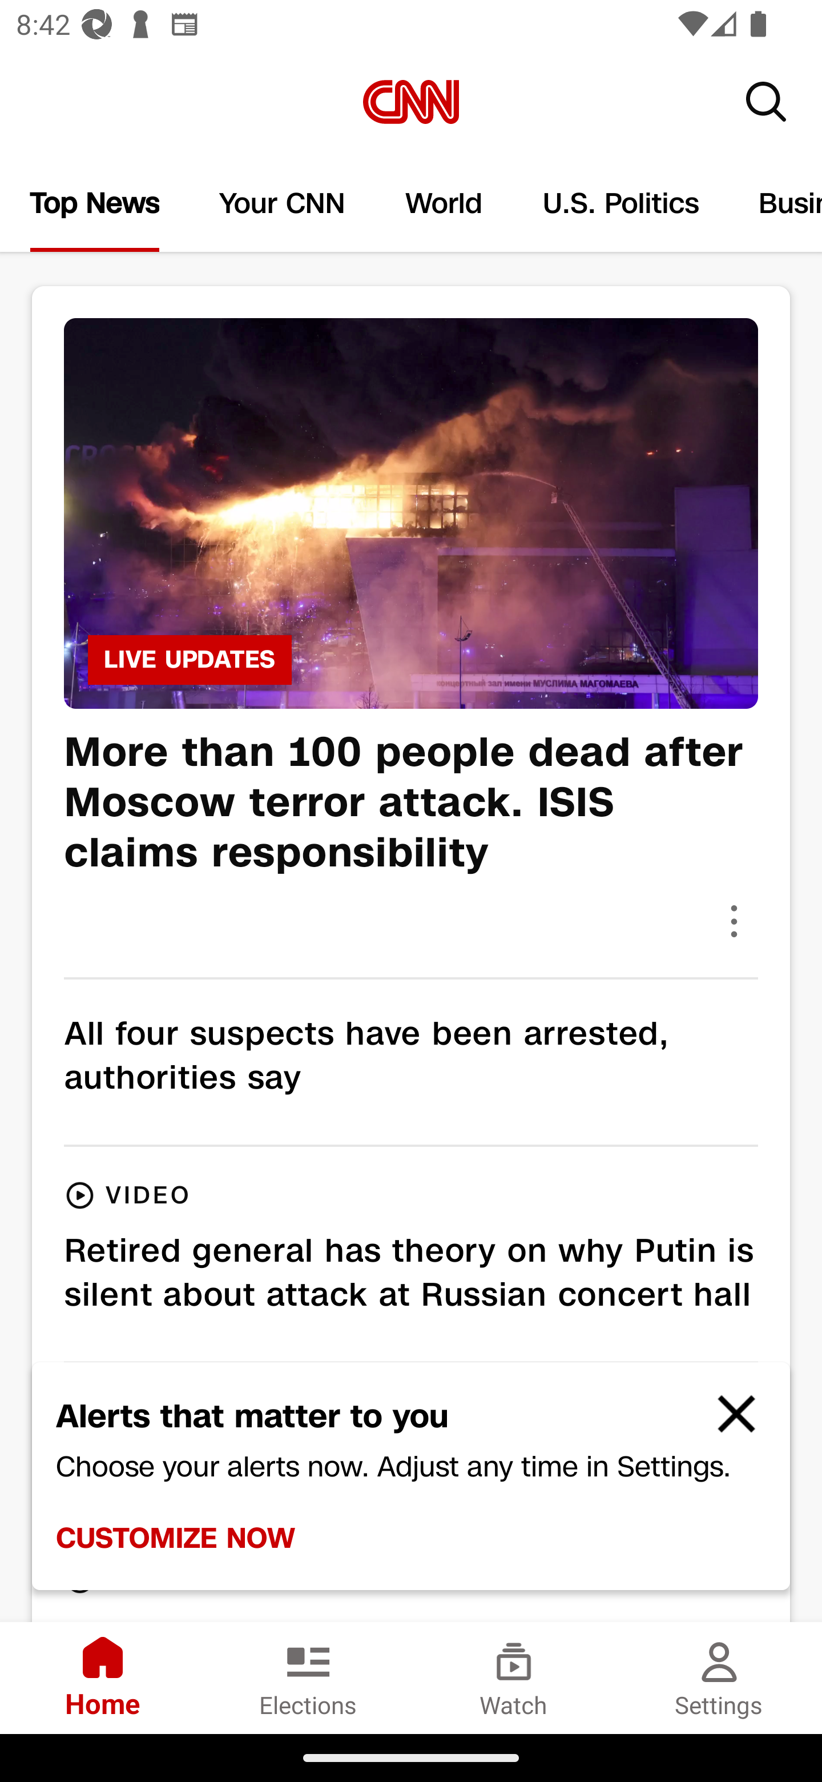  What do you see at coordinates (719, 1677) in the screenshot?
I see `Settings` at bounding box center [719, 1677].